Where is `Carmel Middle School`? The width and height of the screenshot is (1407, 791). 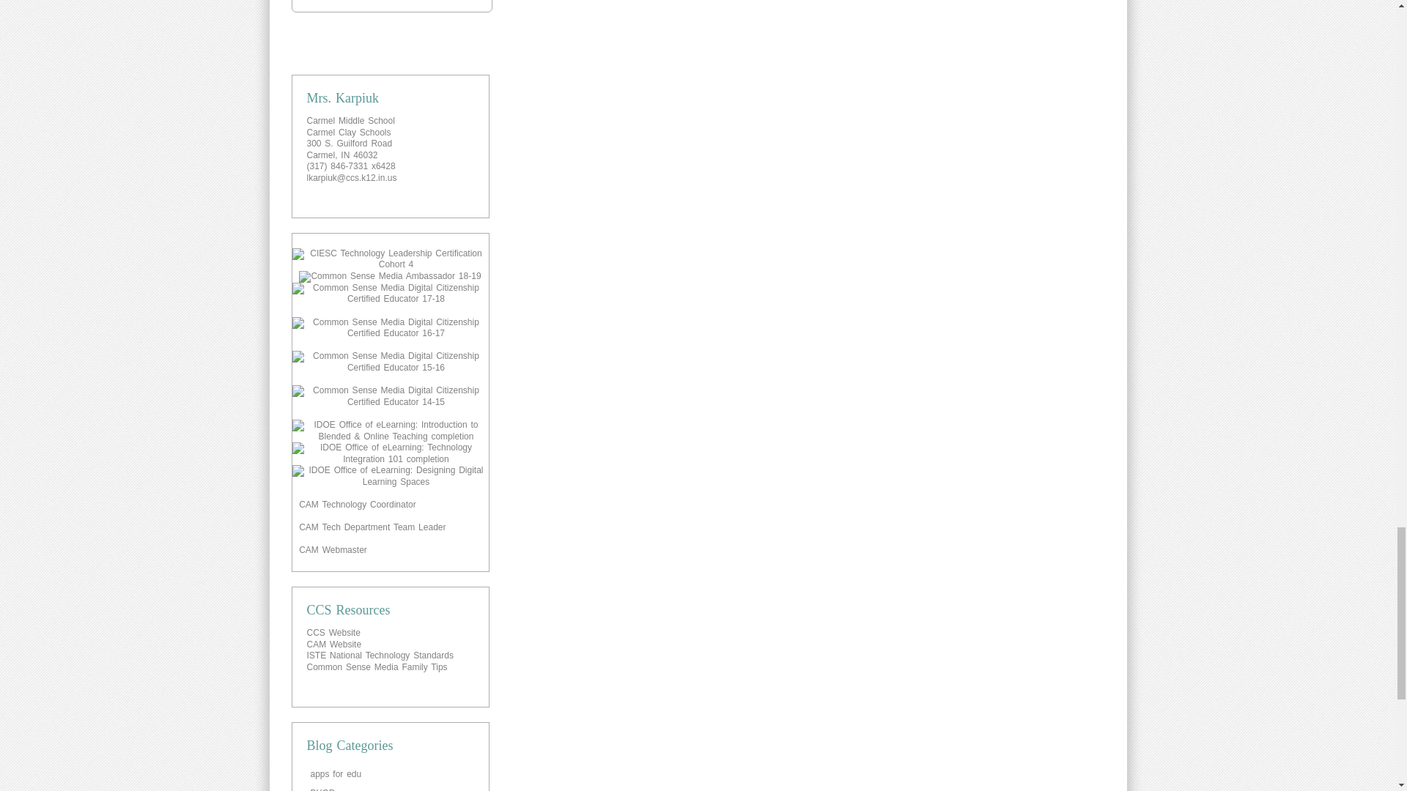 Carmel Middle School is located at coordinates (350, 120).